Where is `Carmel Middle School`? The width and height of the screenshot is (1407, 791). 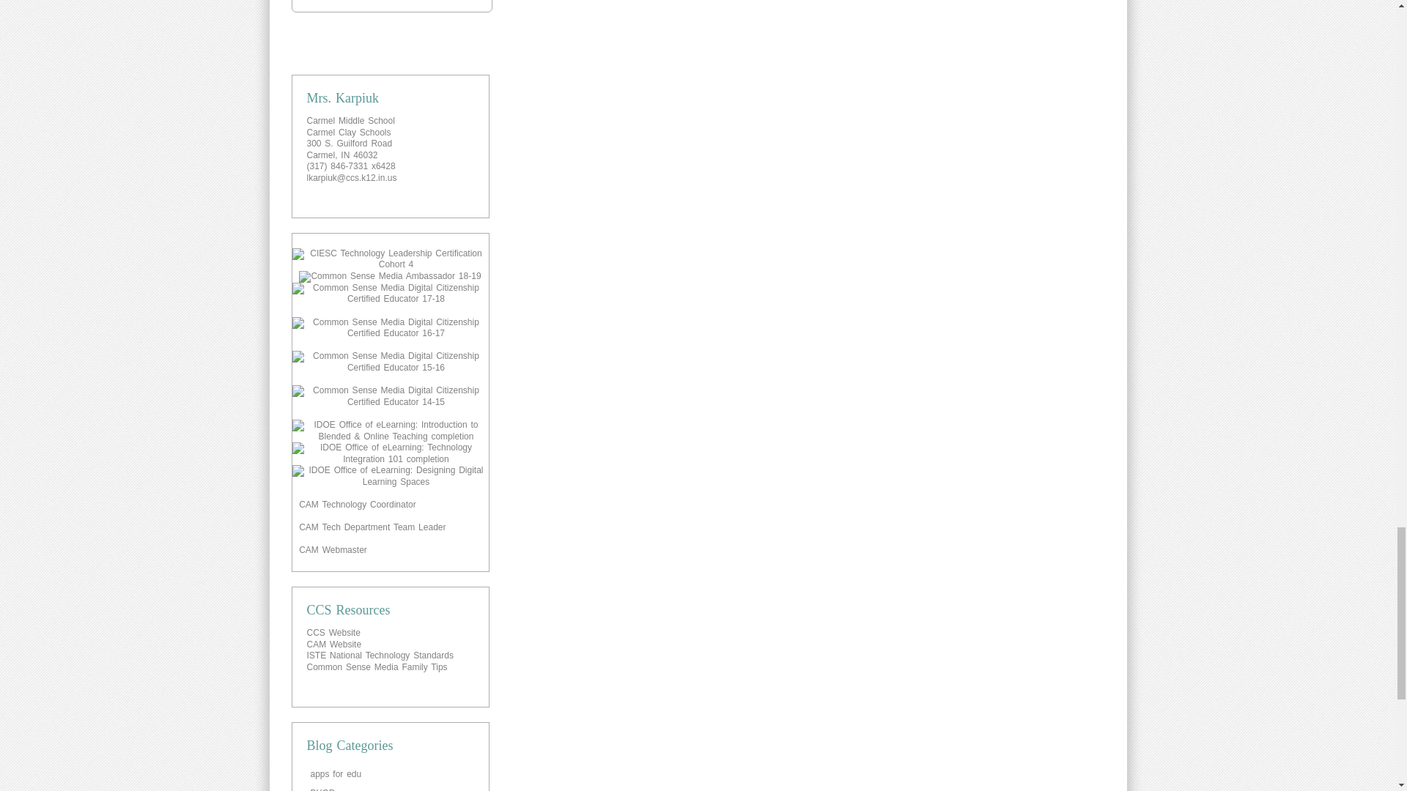 Carmel Middle School is located at coordinates (350, 120).